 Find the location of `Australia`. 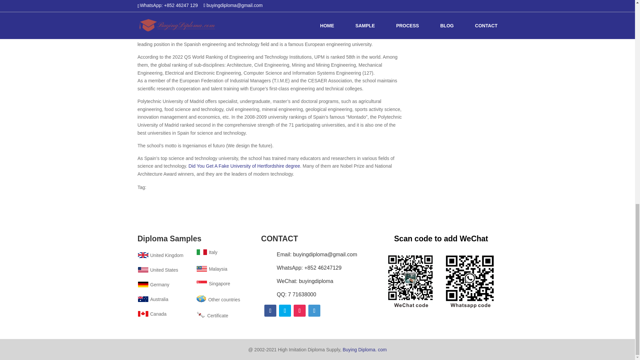

Australia is located at coordinates (153, 299).